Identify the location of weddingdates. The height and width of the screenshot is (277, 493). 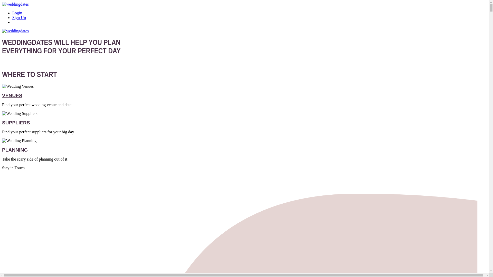
(15, 4).